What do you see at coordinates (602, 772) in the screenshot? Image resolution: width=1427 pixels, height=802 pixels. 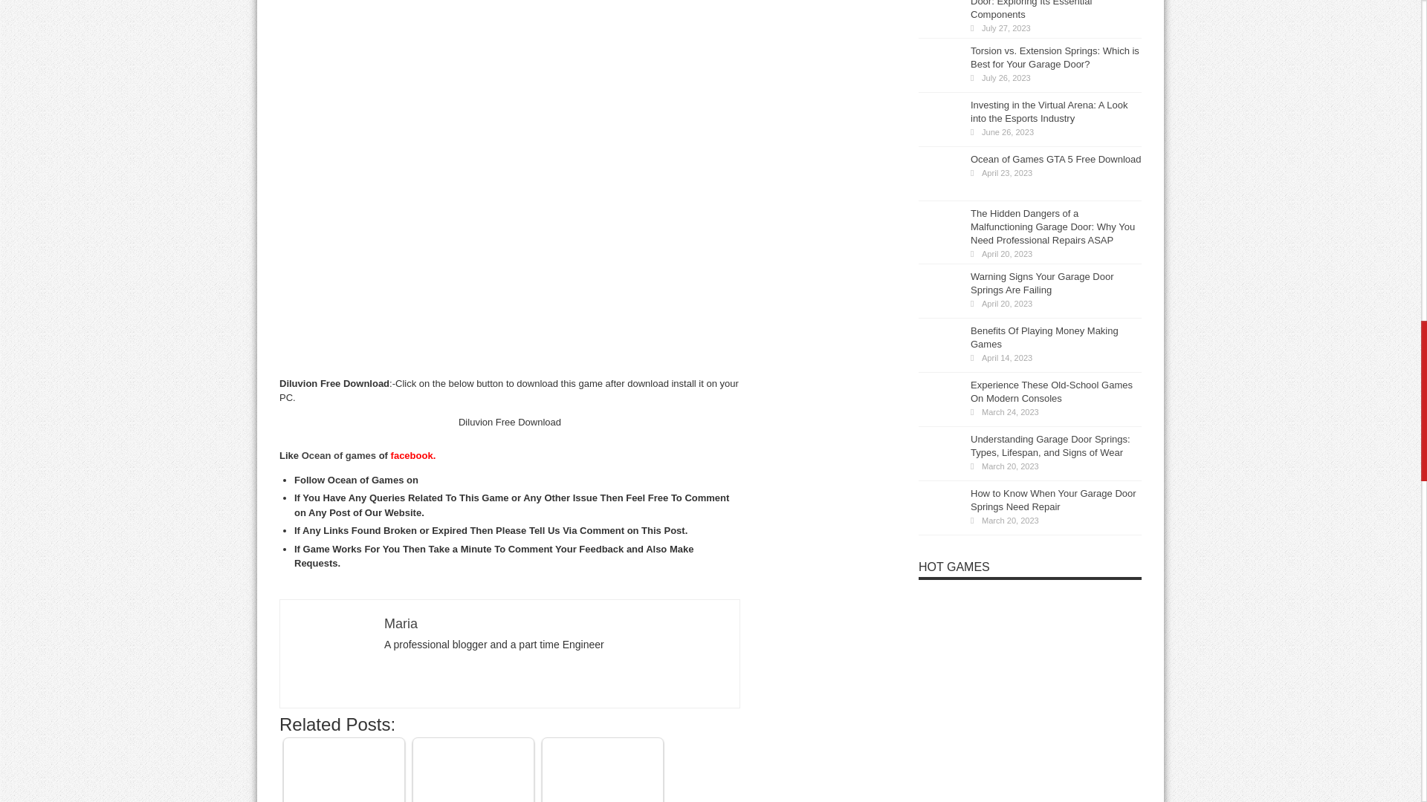 I see `Kingdom Come: Deliverance free download` at bounding box center [602, 772].